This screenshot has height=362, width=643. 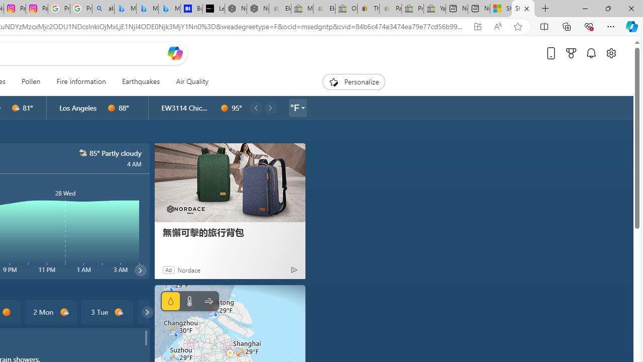 What do you see at coordinates (125, 9) in the screenshot?
I see `Microsoft Bing Travel - Flights from Hong Kong to Bangkok` at bounding box center [125, 9].